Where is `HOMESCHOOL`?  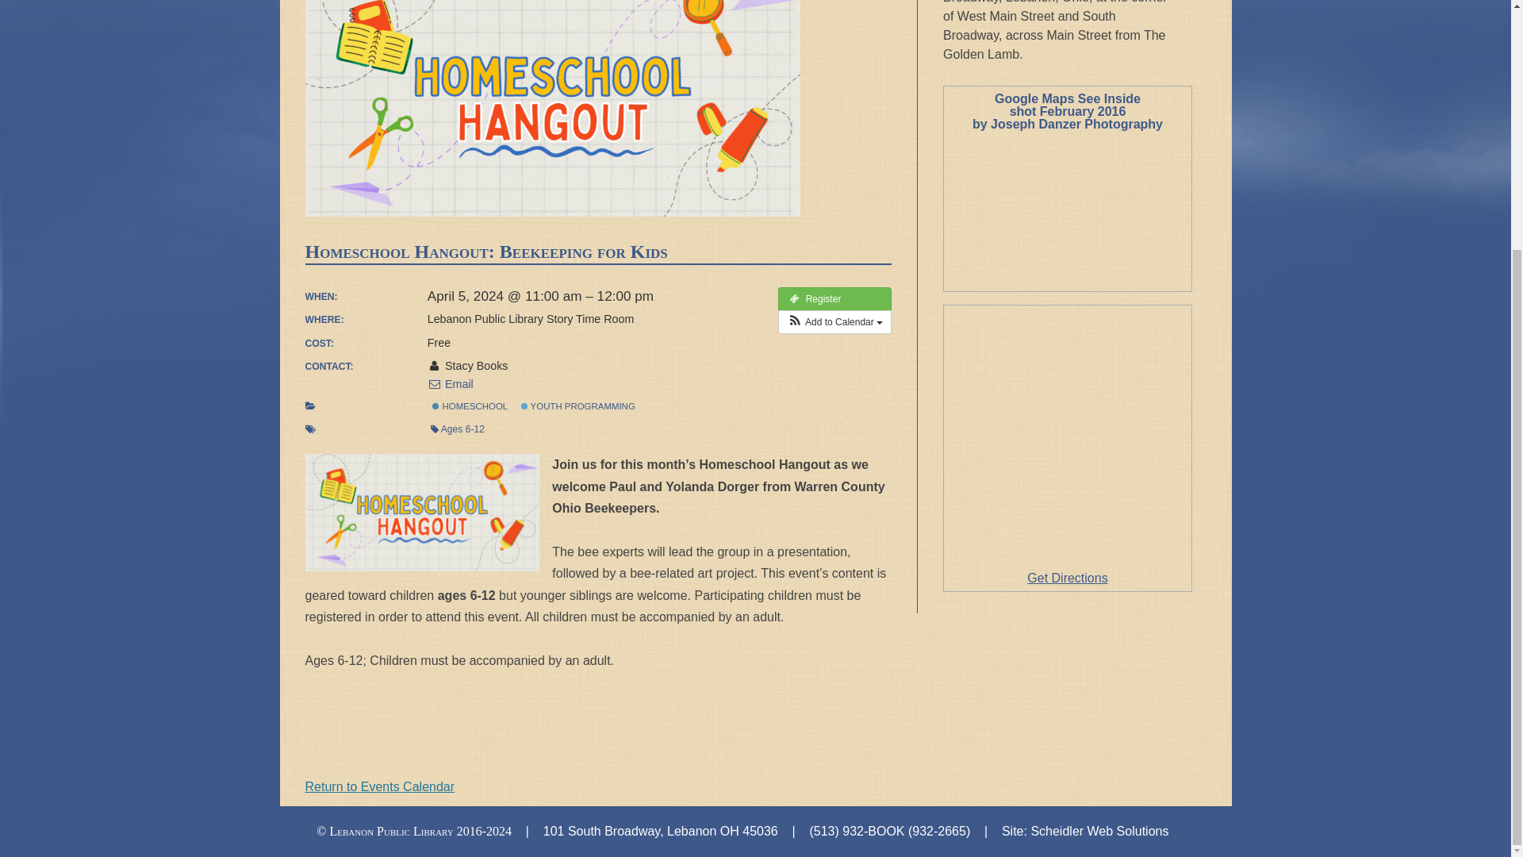 HOMESCHOOL is located at coordinates (470, 406).